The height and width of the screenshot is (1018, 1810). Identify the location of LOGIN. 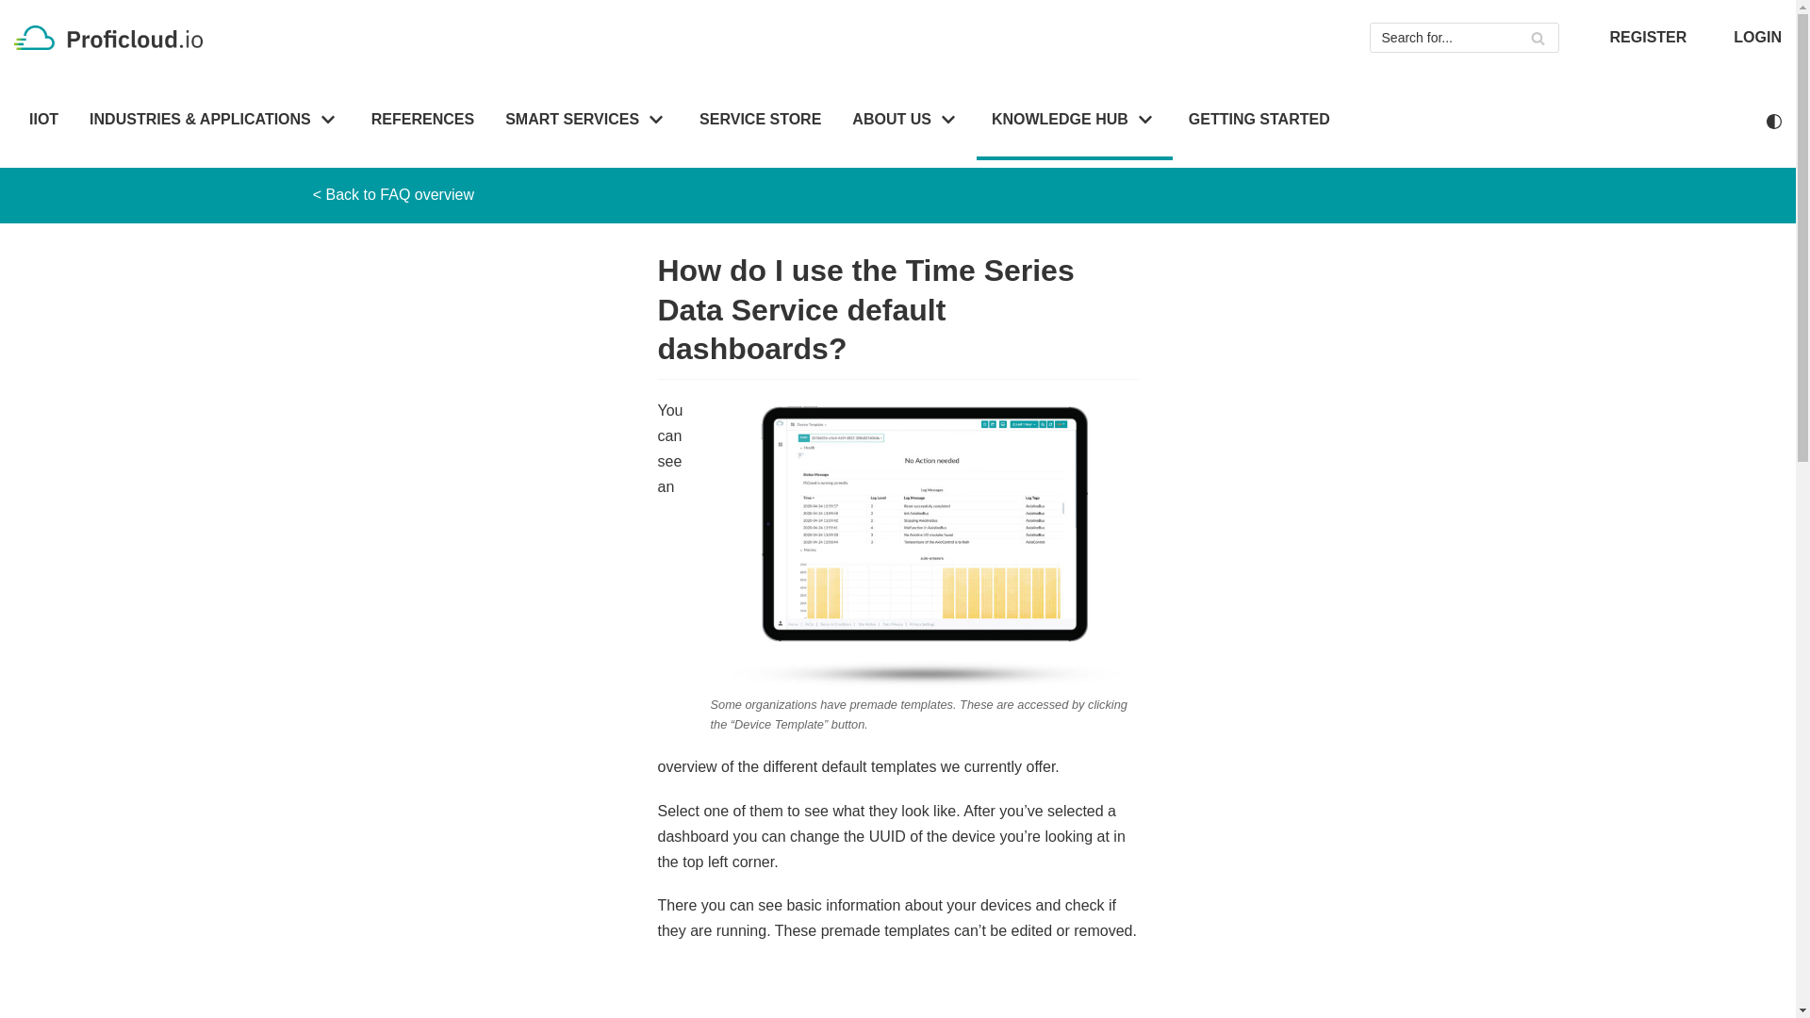
(1757, 37).